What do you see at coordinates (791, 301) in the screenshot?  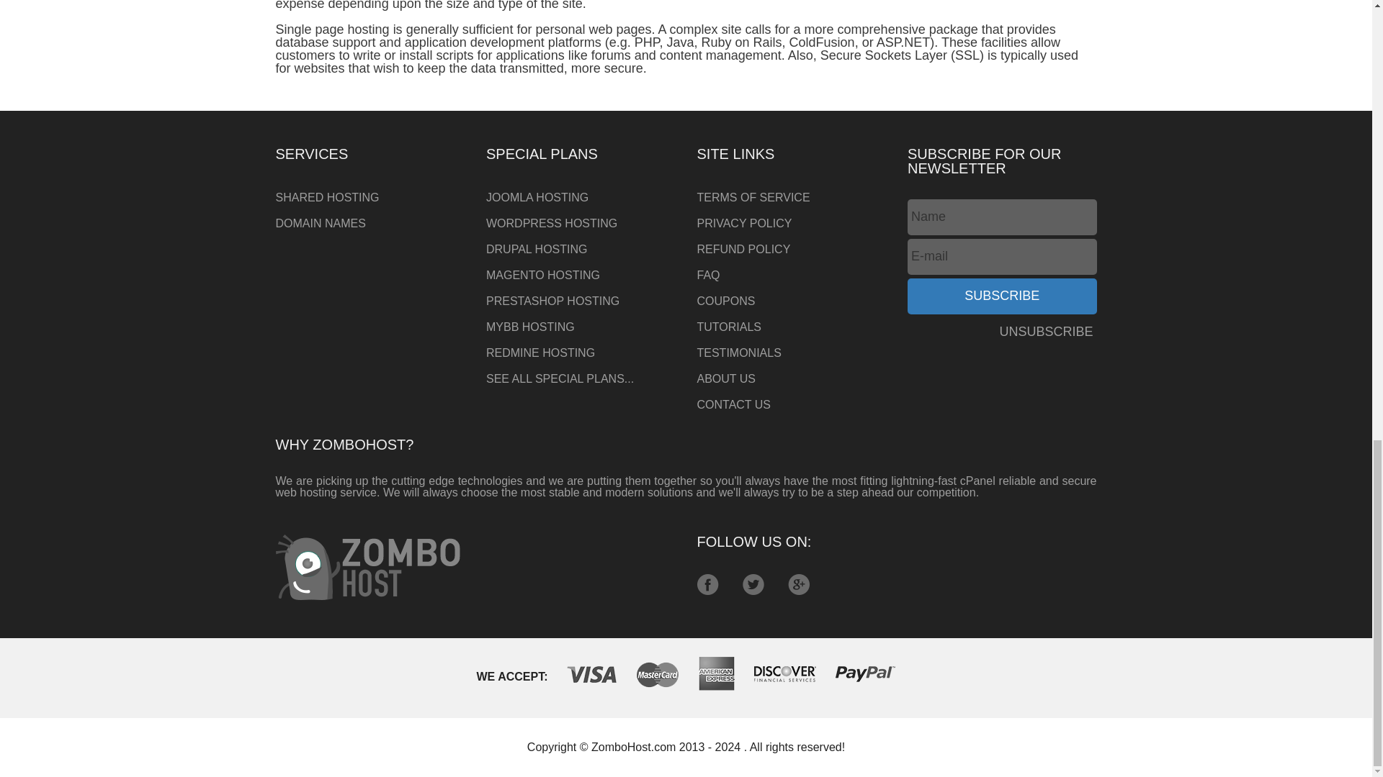 I see `COUPONS` at bounding box center [791, 301].